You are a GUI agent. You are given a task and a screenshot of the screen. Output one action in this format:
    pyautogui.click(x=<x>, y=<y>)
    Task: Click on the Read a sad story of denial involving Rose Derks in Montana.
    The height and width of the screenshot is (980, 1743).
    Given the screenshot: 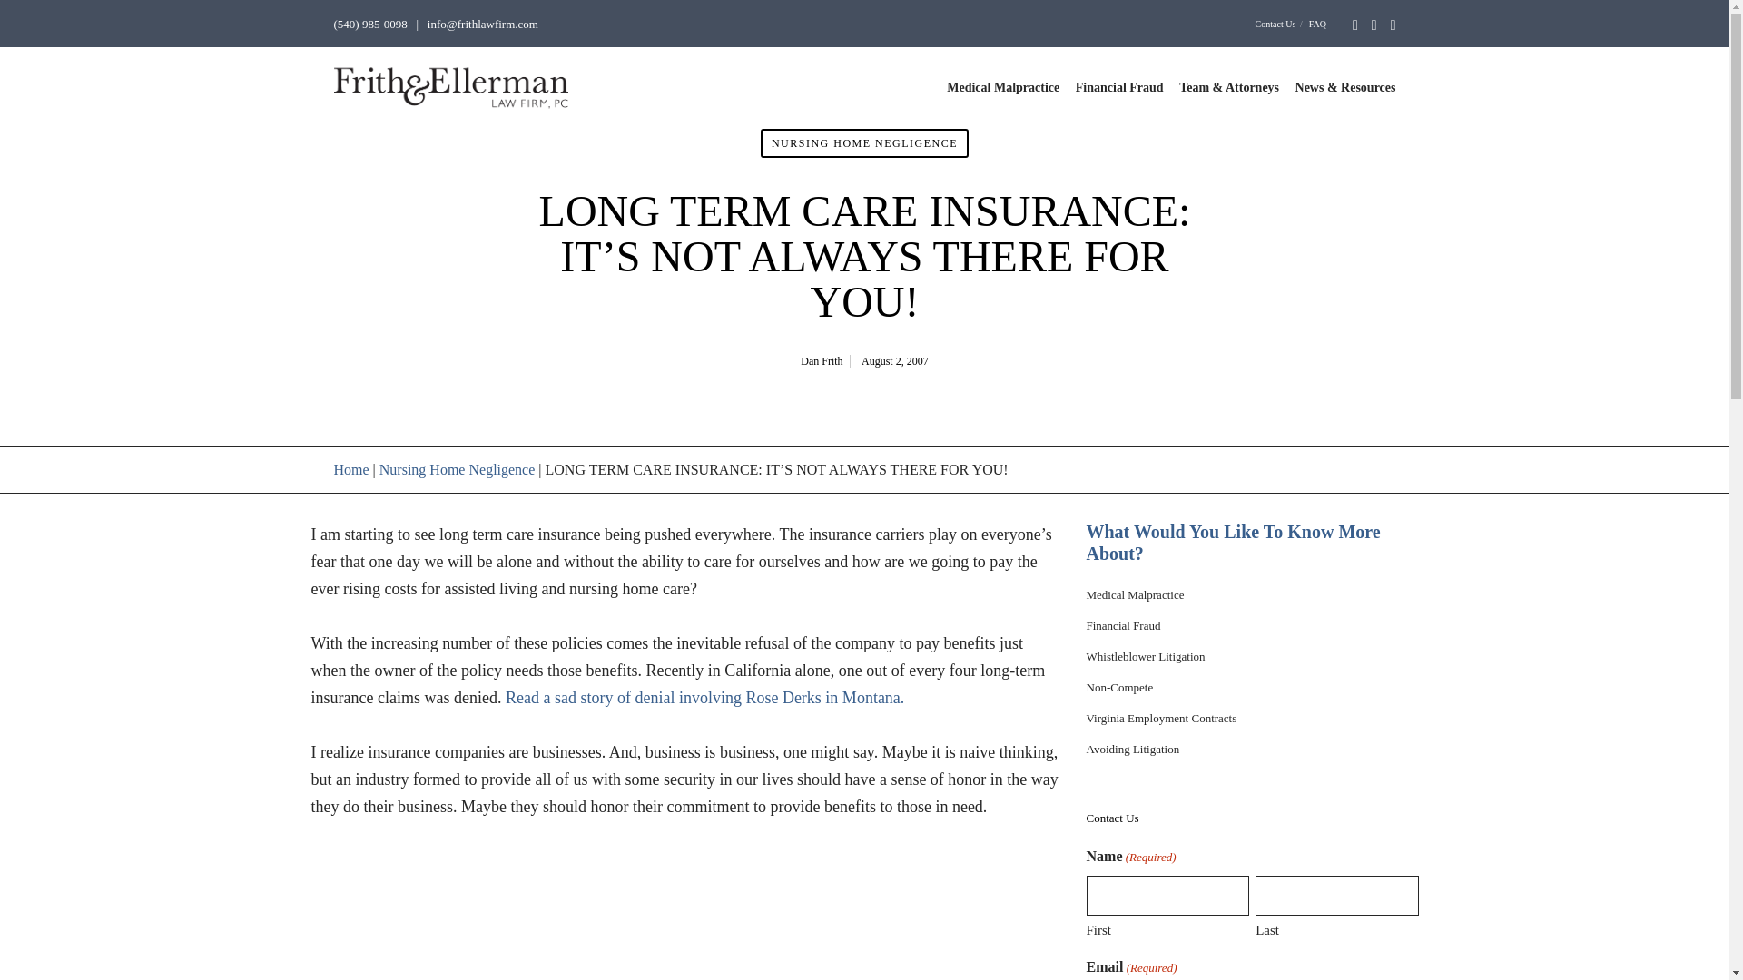 What is the action you would take?
    pyautogui.click(x=704, y=697)
    